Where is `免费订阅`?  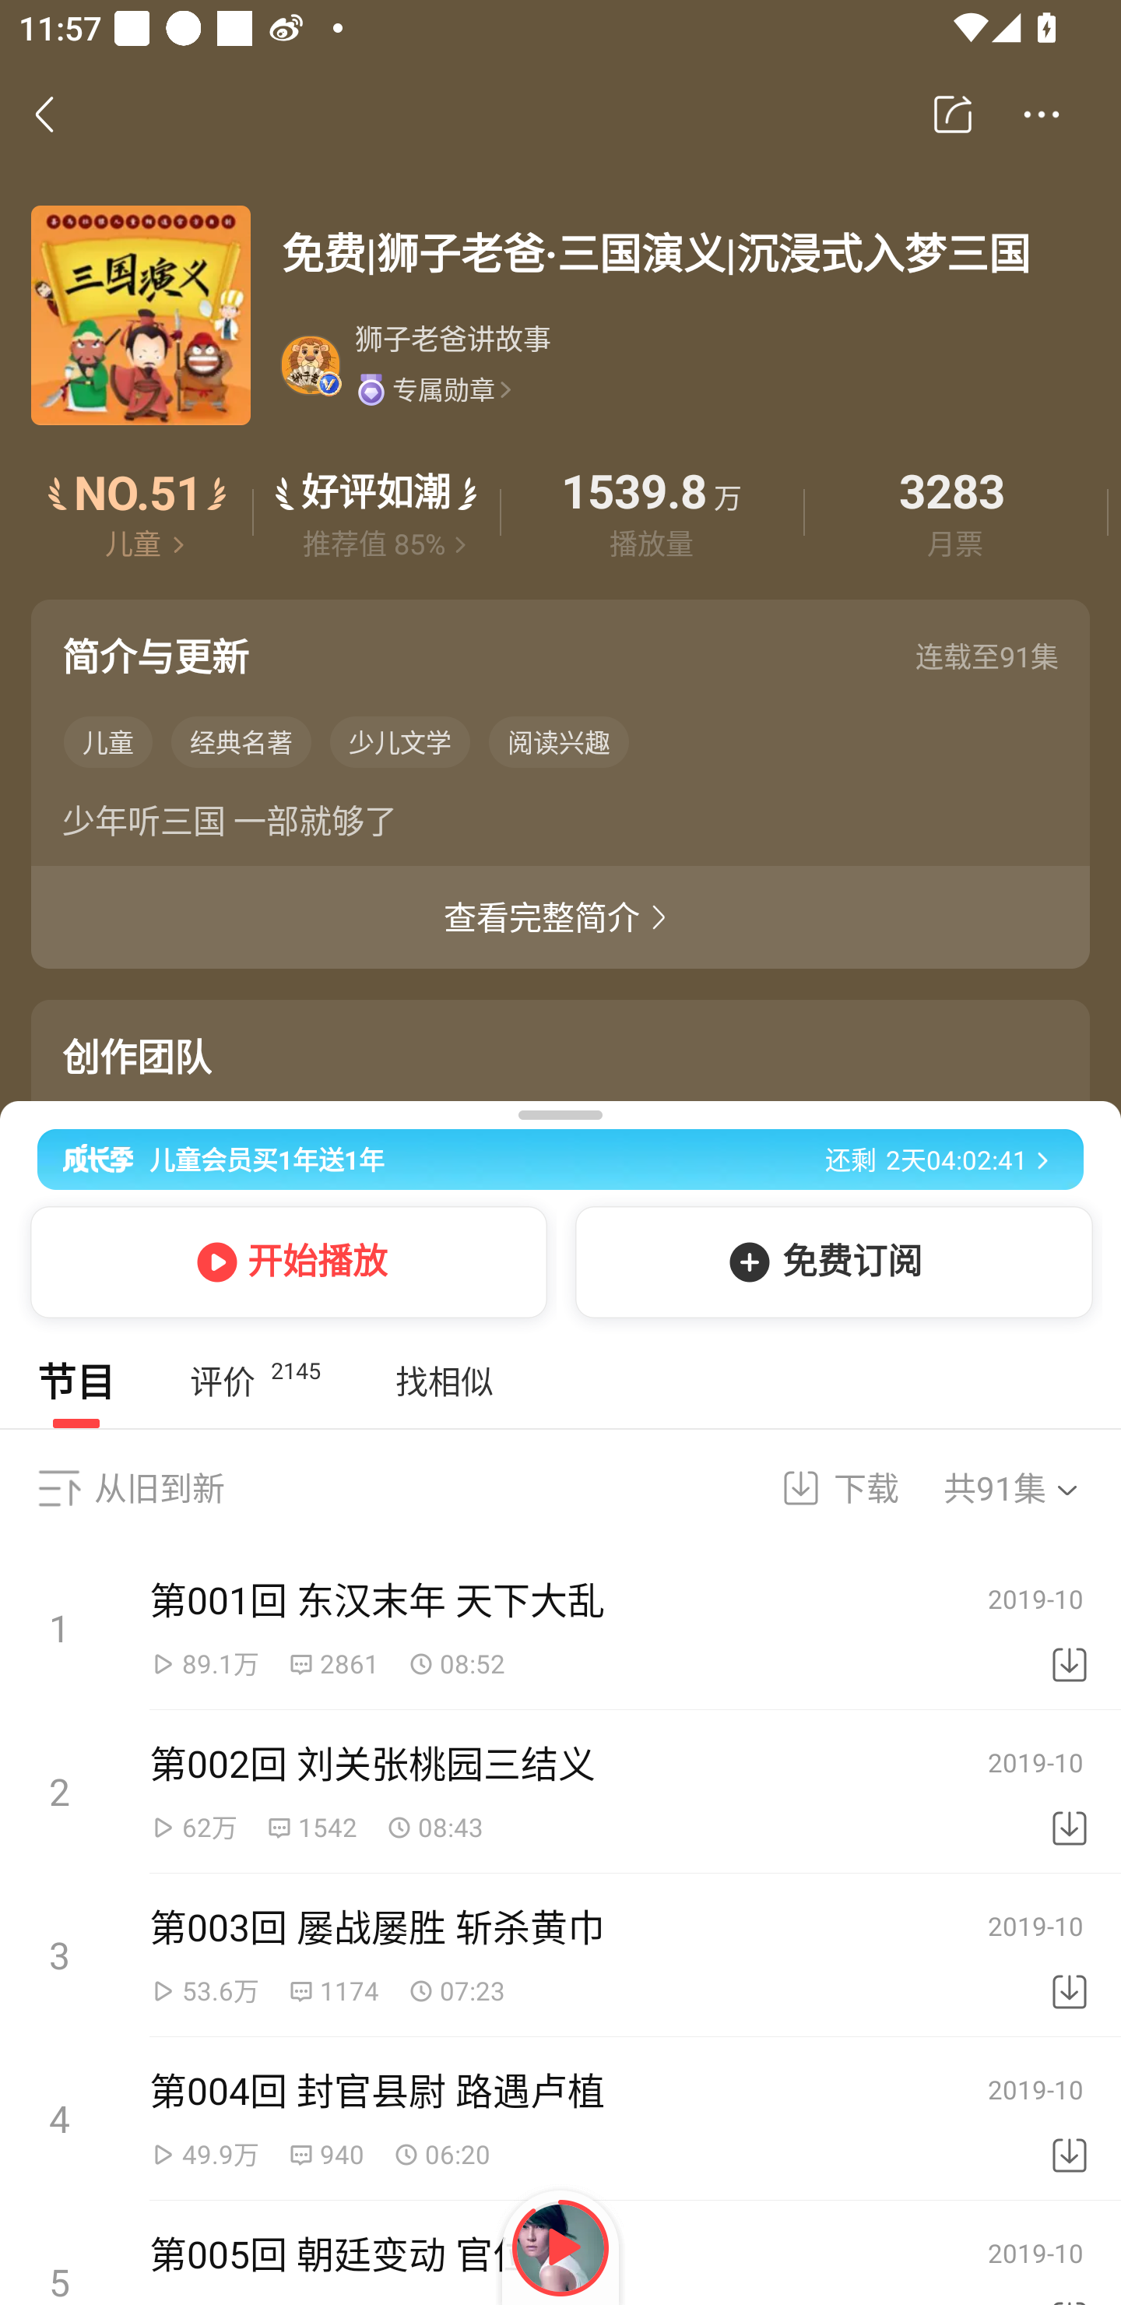 免费订阅 is located at coordinates (829, 1262).